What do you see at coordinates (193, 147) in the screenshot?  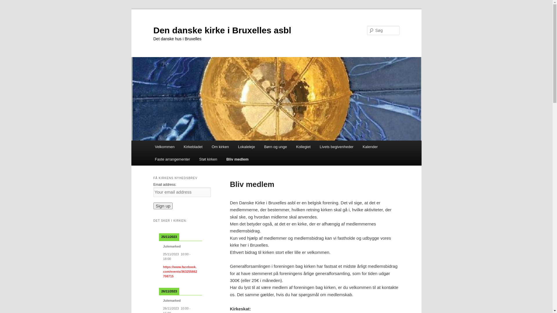 I see `Kirkebladet` at bounding box center [193, 147].